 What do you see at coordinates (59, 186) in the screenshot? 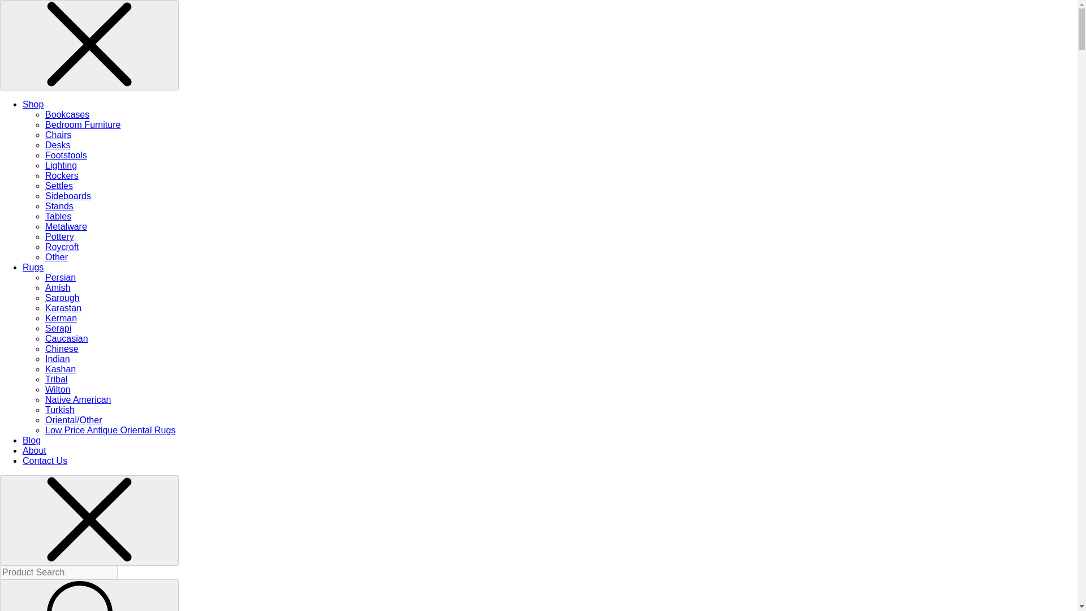
I see `Settles` at bounding box center [59, 186].